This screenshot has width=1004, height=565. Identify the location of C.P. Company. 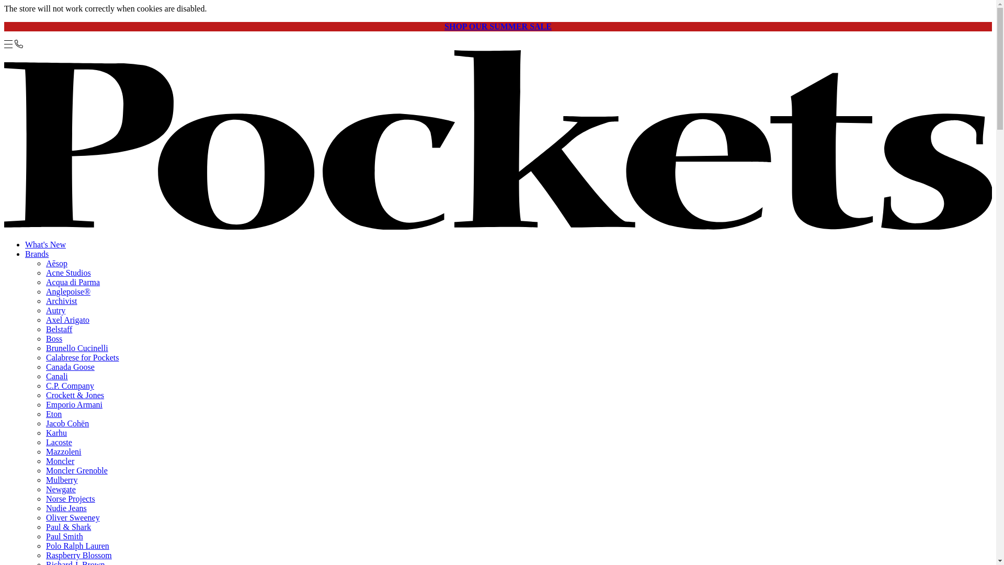
(70, 386).